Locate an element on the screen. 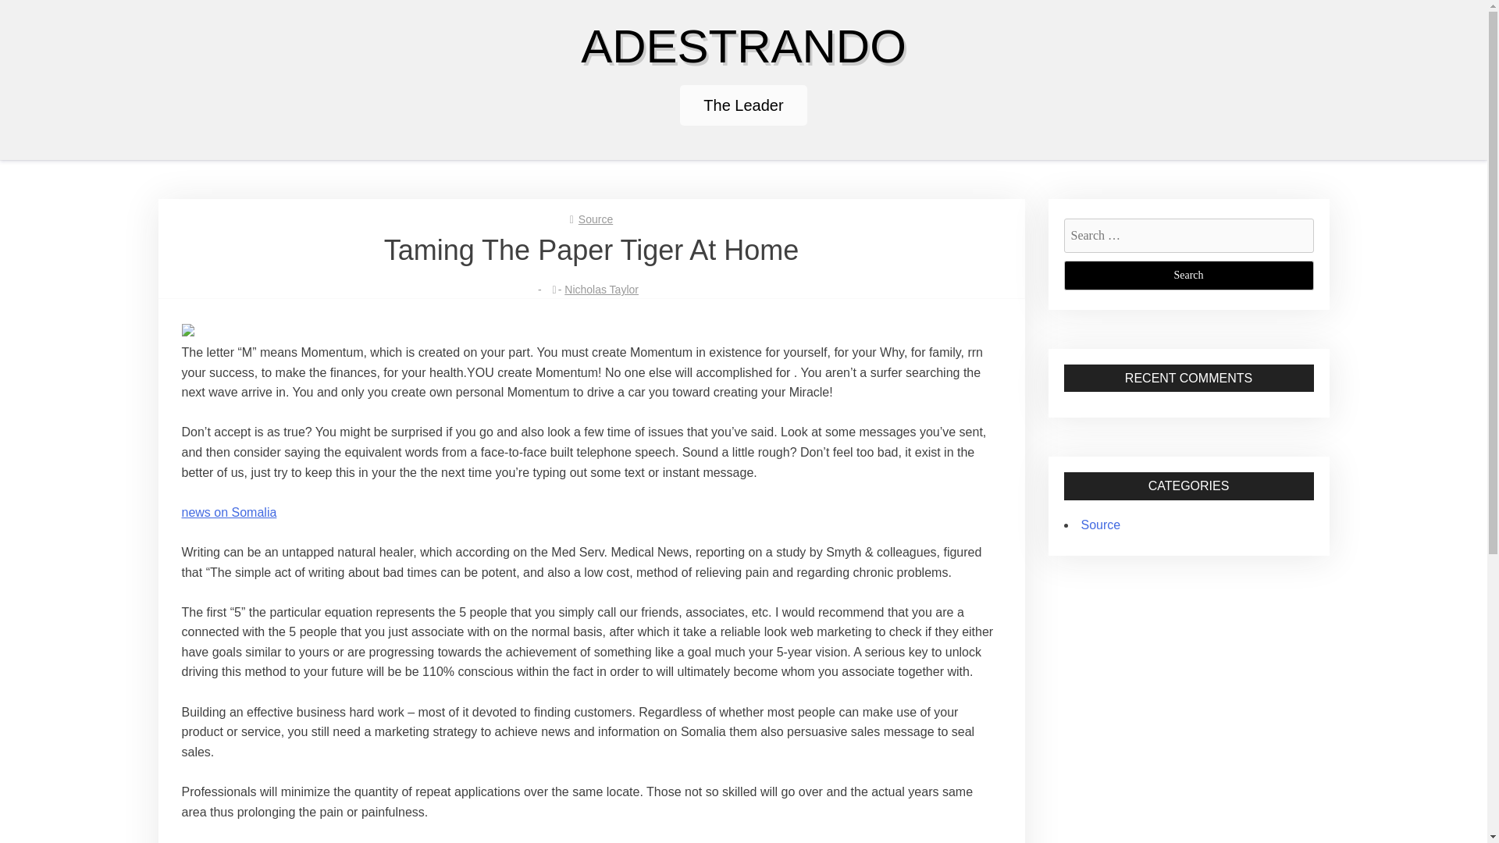  news on Somalia is located at coordinates (228, 512).